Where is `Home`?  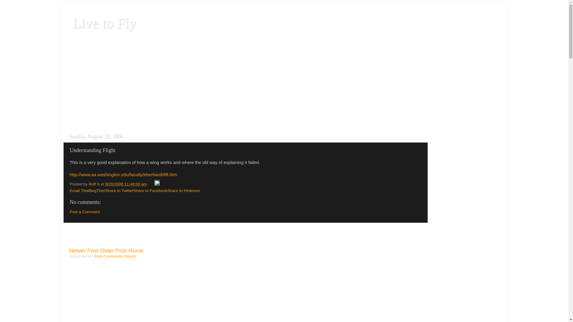
Home is located at coordinates (136, 250).